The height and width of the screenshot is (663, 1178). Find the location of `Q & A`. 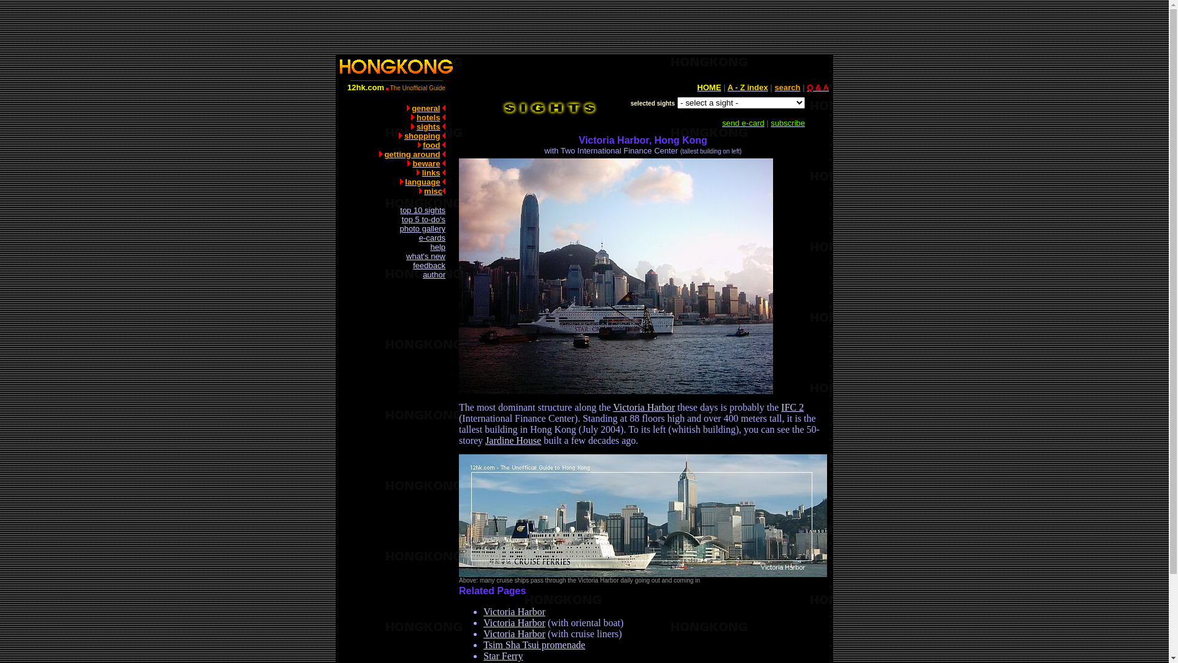

Q & A is located at coordinates (818, 87).